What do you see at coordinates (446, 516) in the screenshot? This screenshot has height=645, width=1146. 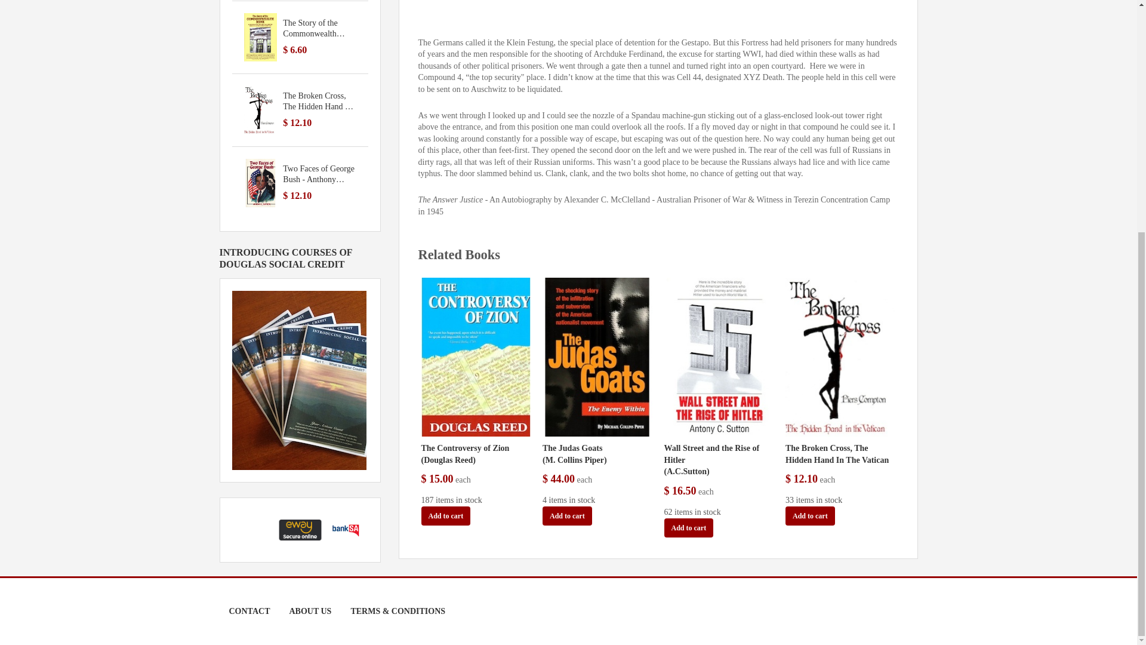 I see `Add to cart` at bounding box center [446, 516].